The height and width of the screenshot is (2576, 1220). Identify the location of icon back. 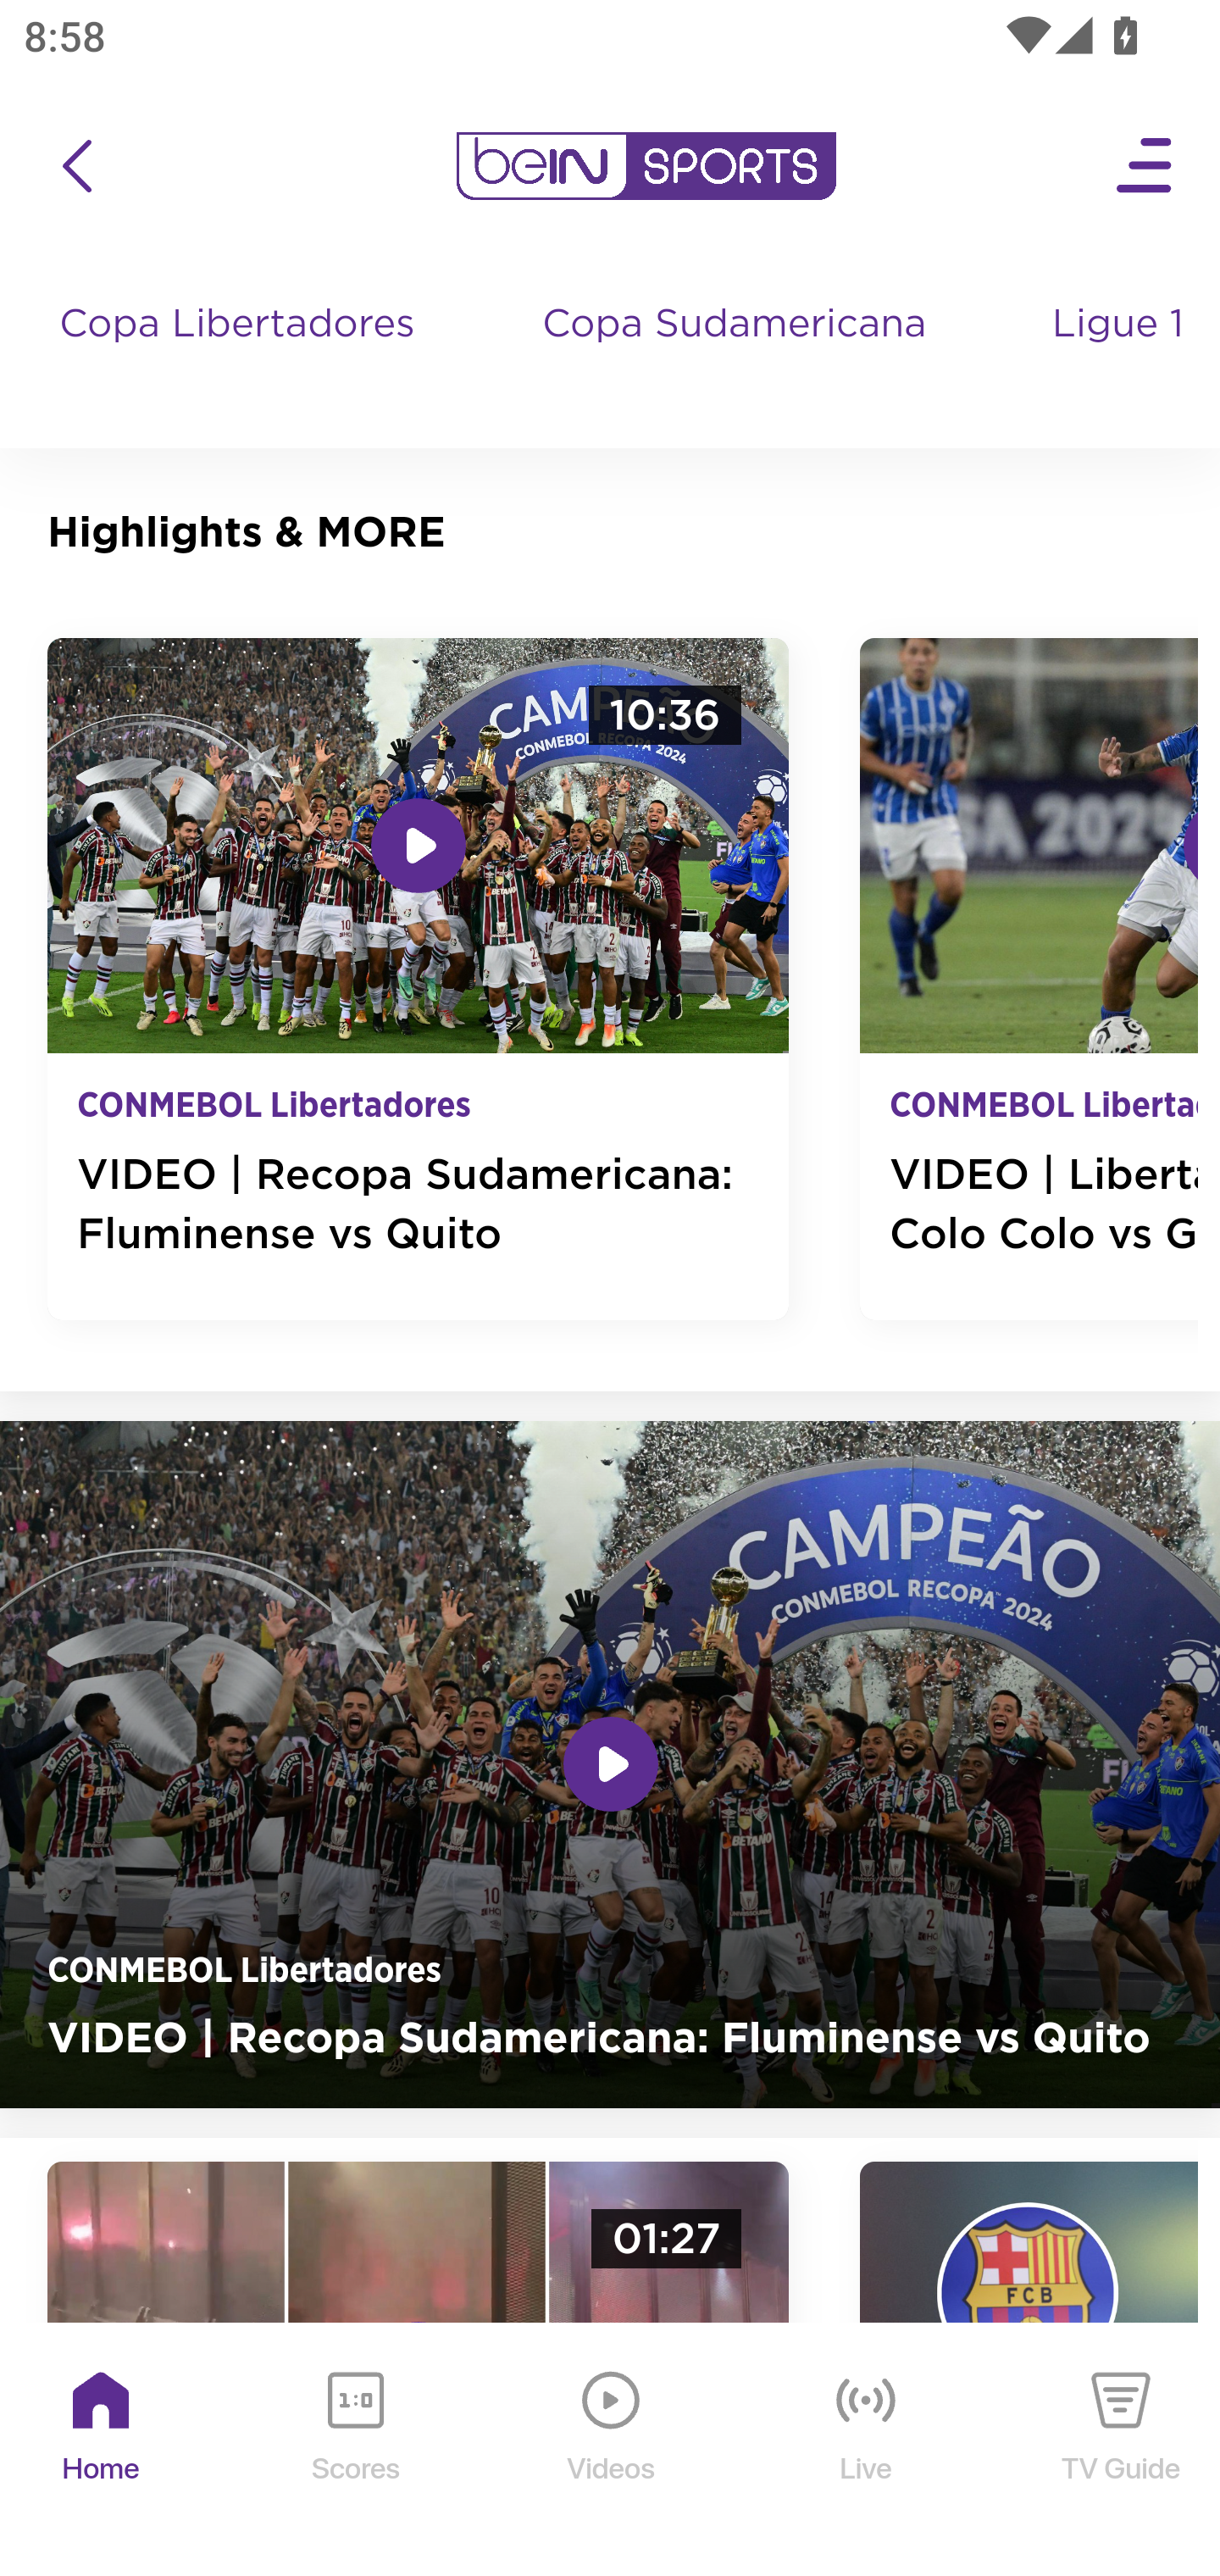
(76, 166).